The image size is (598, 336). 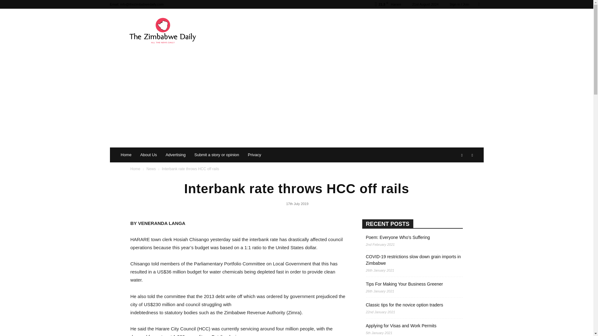 I want to click on News, so click(x=151, y=169).